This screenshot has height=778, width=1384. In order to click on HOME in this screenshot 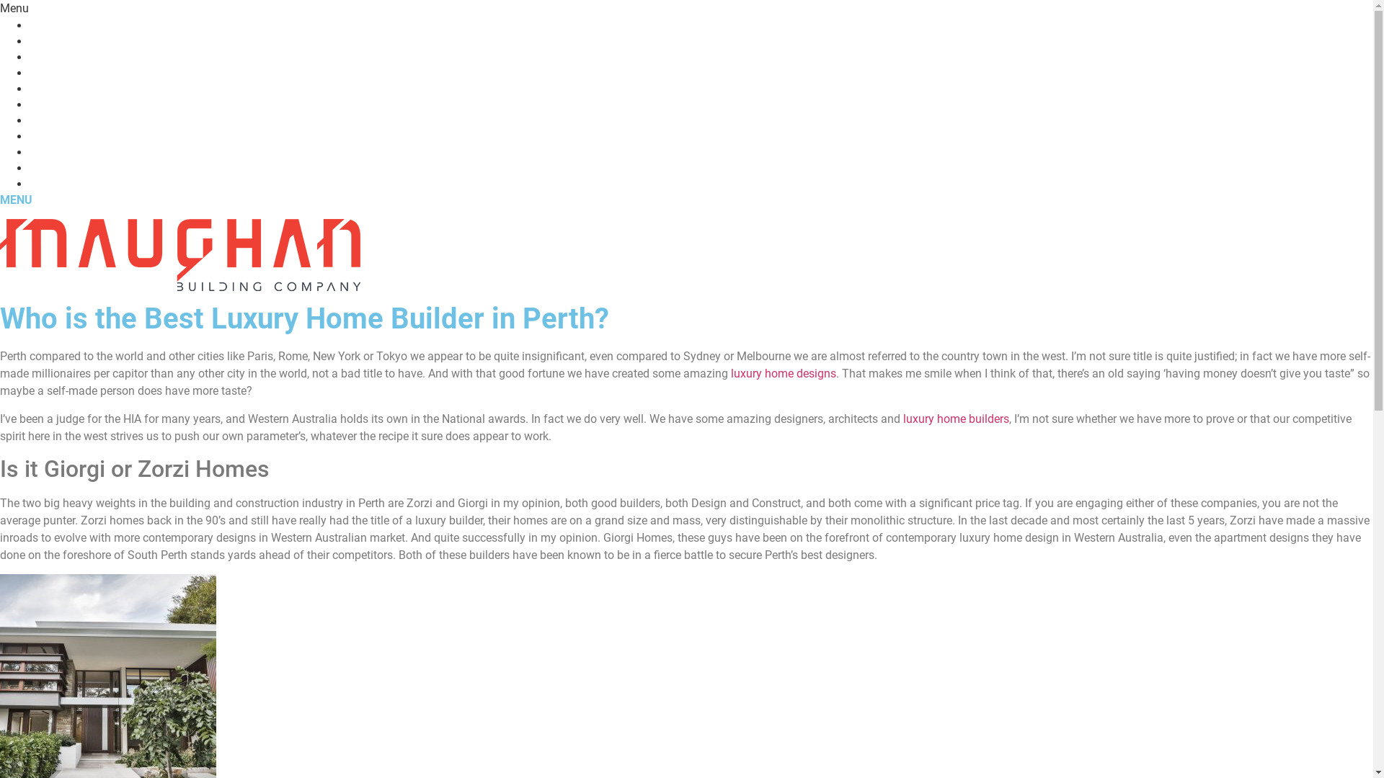, I will do `click(701, 26)`.